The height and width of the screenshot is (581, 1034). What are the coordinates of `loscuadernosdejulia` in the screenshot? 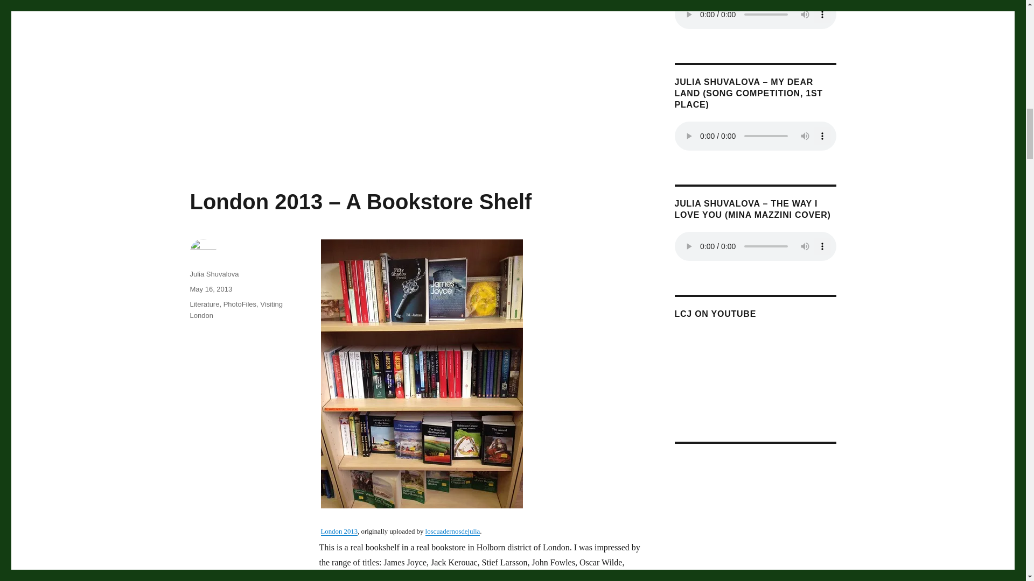 It's located at (452, 531).